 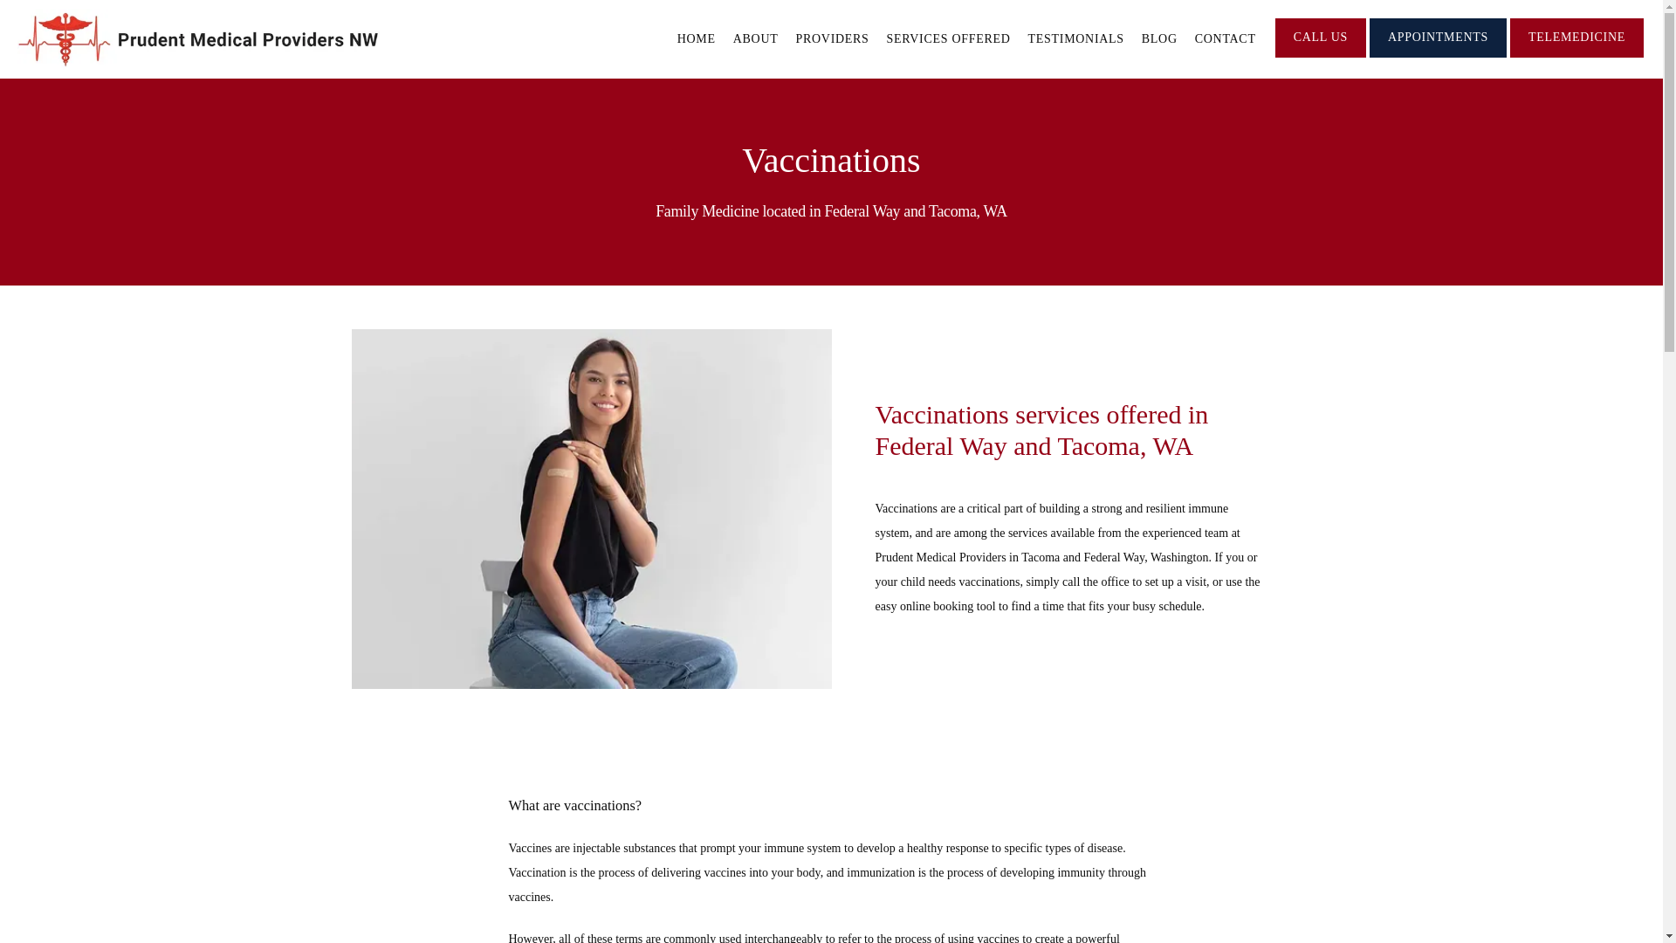 What do you see at coordinates (1225, 38) in the screenshot?
I see `CONTACT` at bounding box center [1225, 38].